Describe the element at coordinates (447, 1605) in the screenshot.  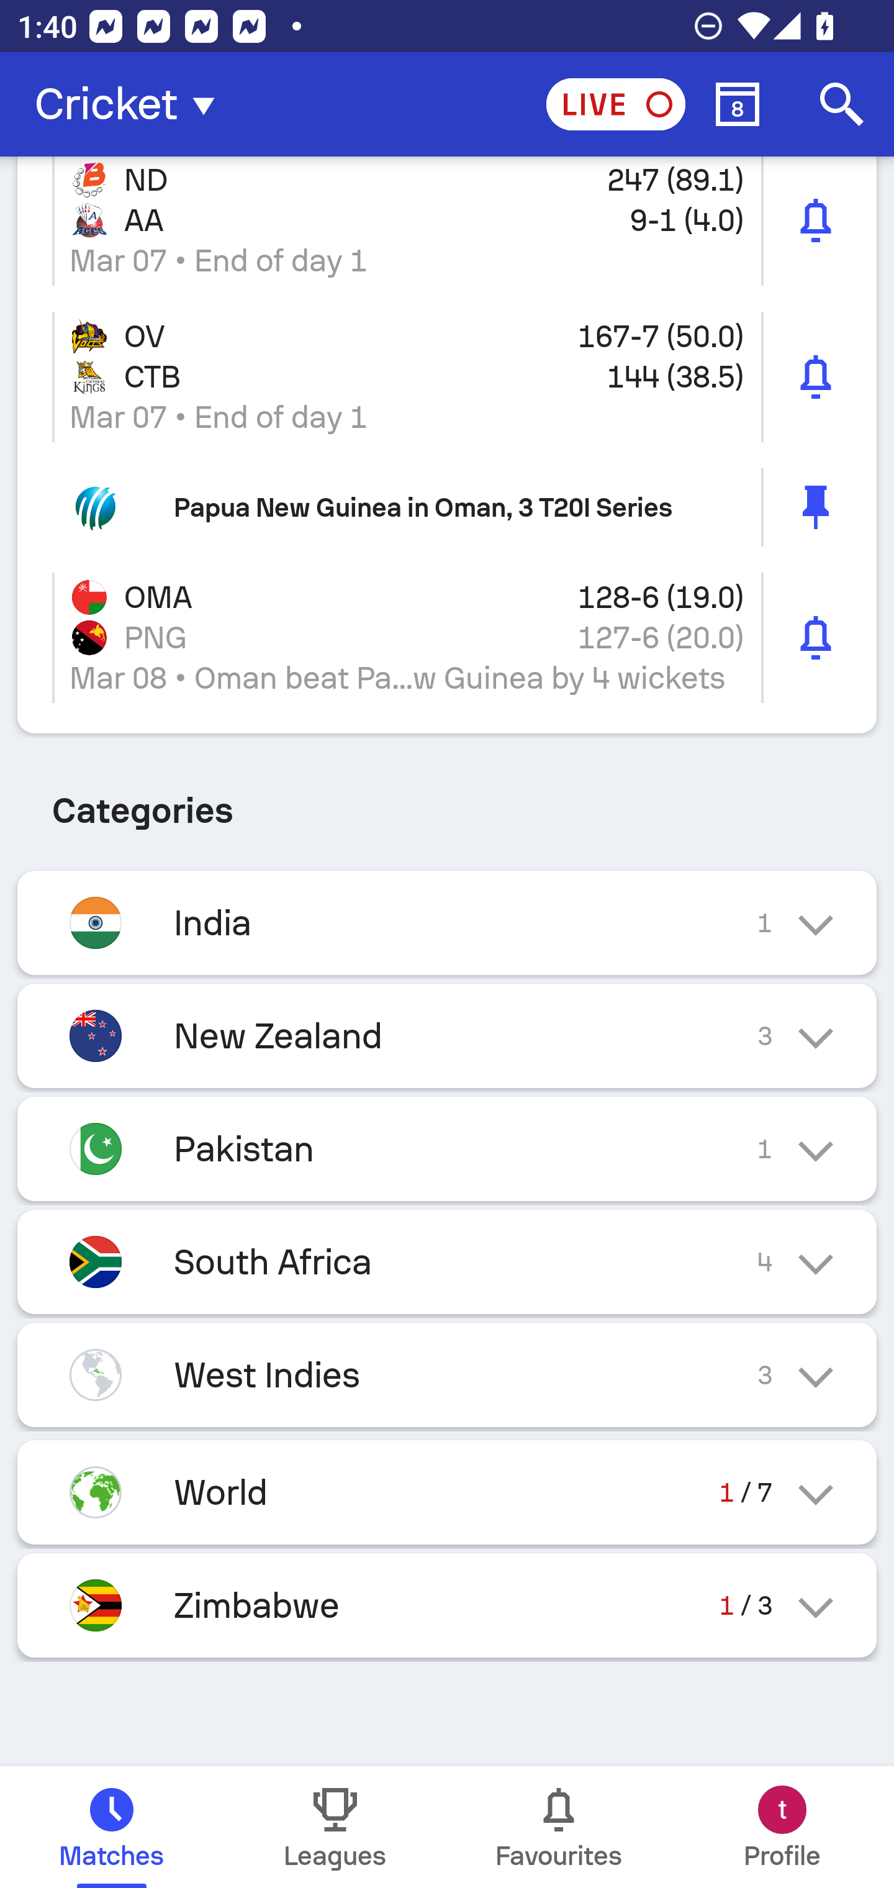
I see `Zimbabwe 1 / 3` at that location.